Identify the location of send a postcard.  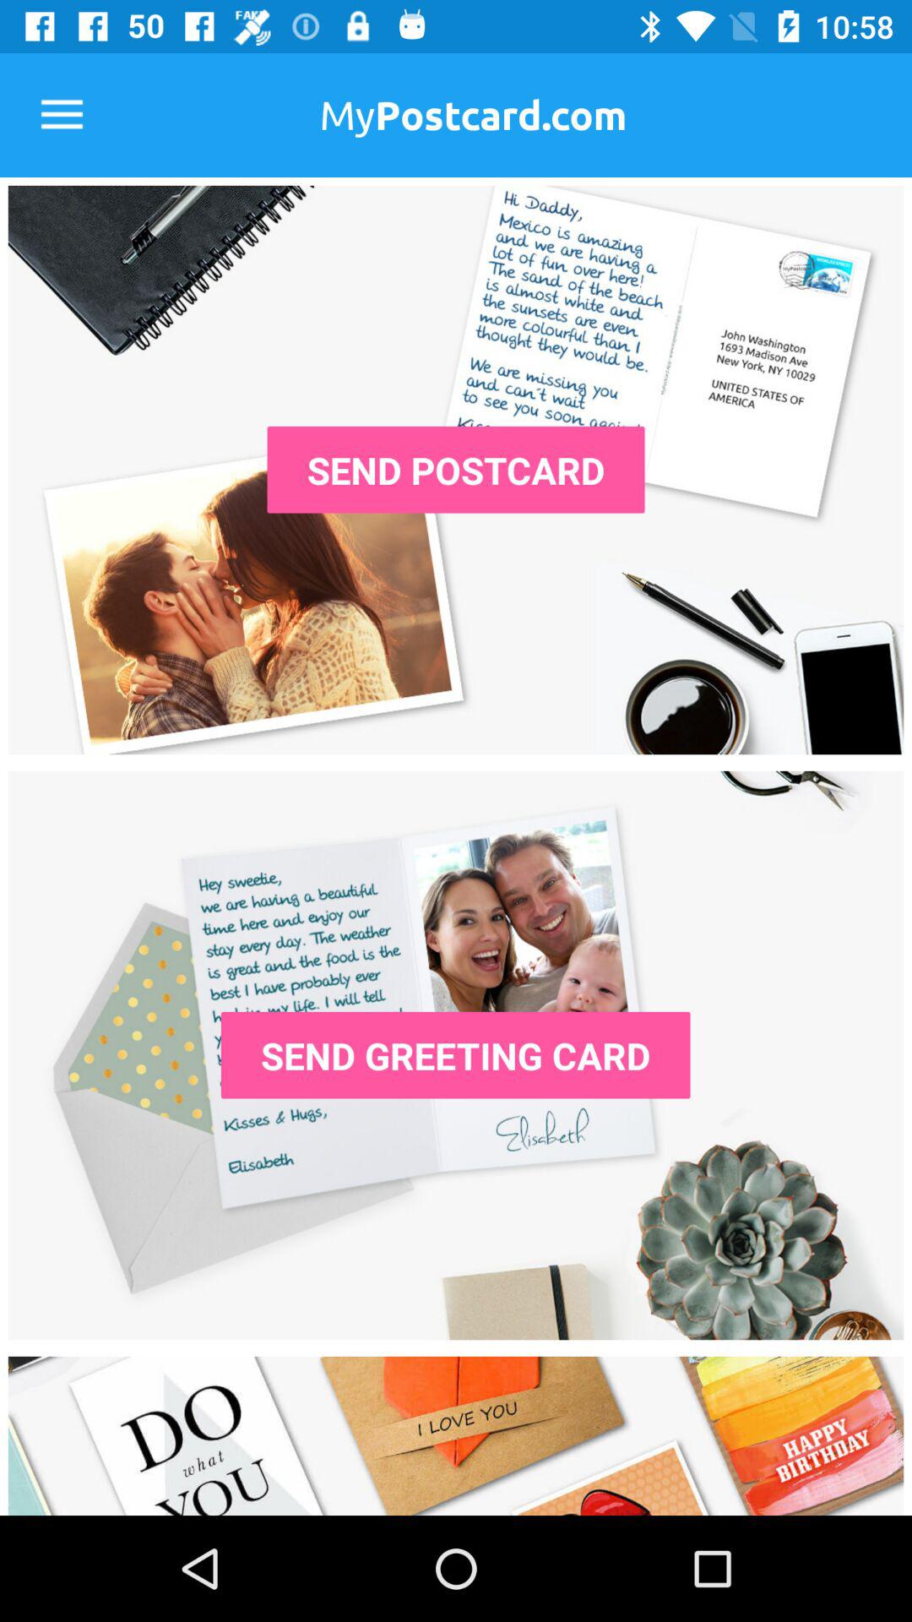
(456, 470).